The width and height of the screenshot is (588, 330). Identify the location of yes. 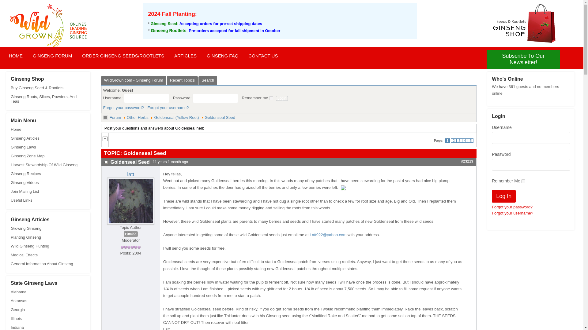
(523, 182).